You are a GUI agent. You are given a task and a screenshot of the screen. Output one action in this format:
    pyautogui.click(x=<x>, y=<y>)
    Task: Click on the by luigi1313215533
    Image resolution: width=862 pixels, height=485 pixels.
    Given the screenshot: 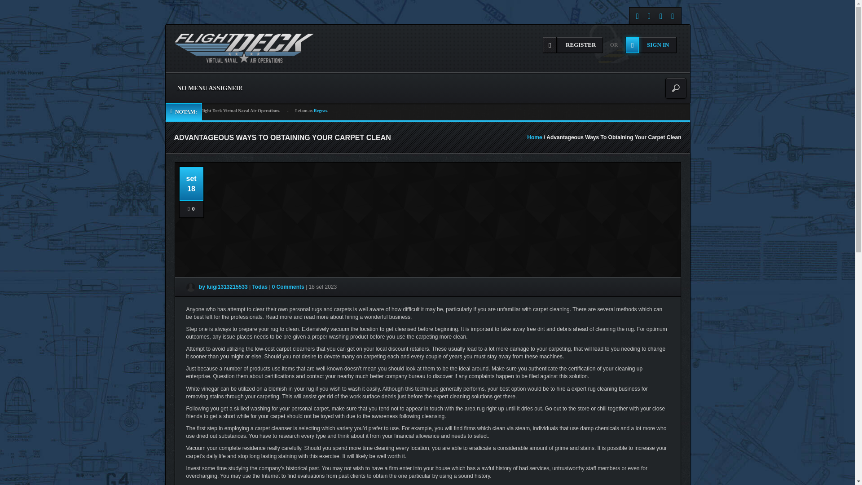 What is the action you would take?
    pyautogui.click(x=216, y=287)
    